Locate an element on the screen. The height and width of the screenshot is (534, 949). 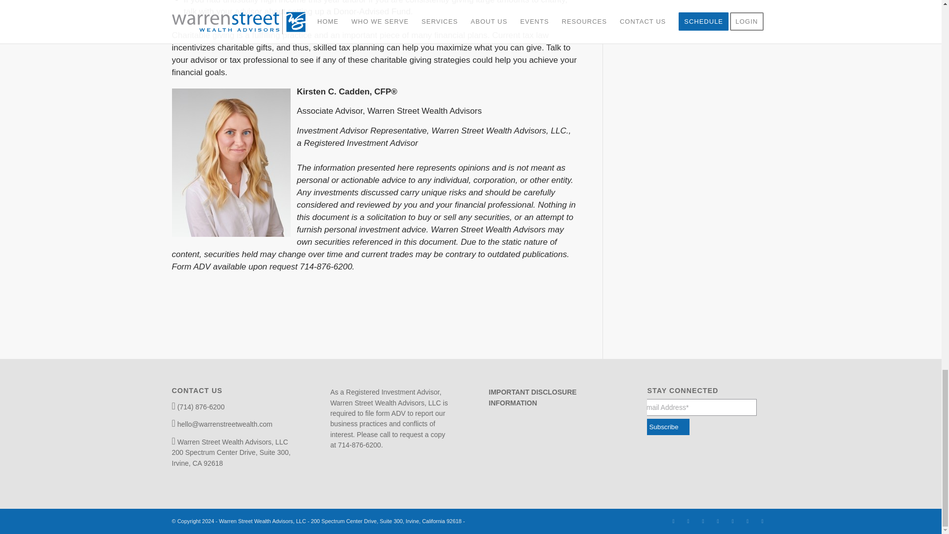
LinkedIn is located at coordinates (703, 521).